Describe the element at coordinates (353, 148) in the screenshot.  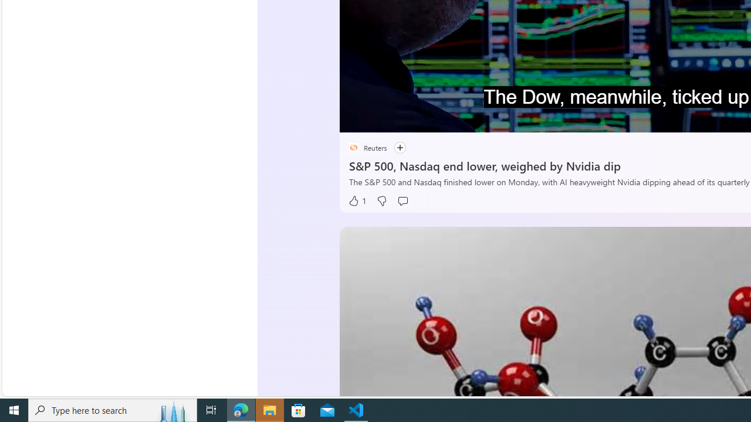
I see `placeholder` at that location.